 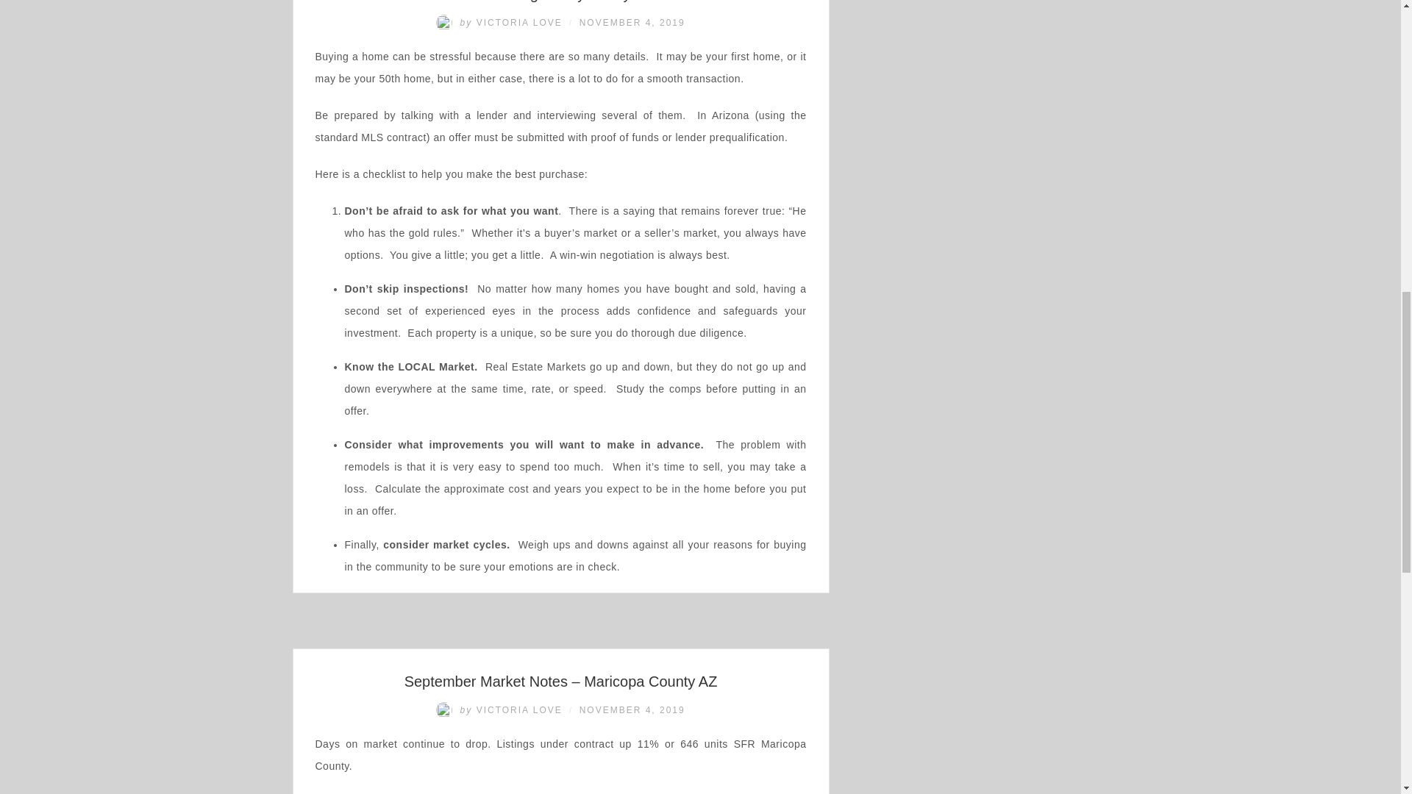 I want to click on by VICTORIA LOVE, so click(x=501, y=710).